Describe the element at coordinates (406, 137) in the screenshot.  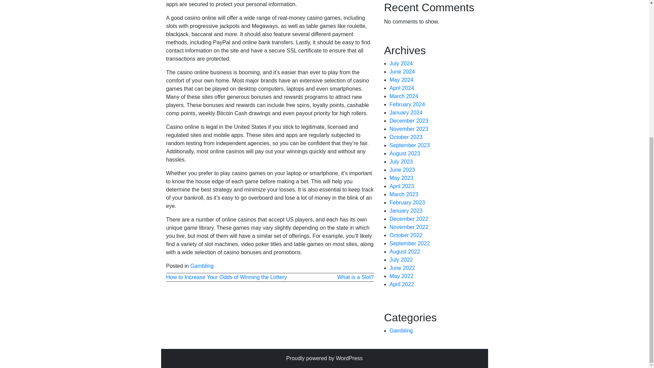
I see `October 2023` at that location.